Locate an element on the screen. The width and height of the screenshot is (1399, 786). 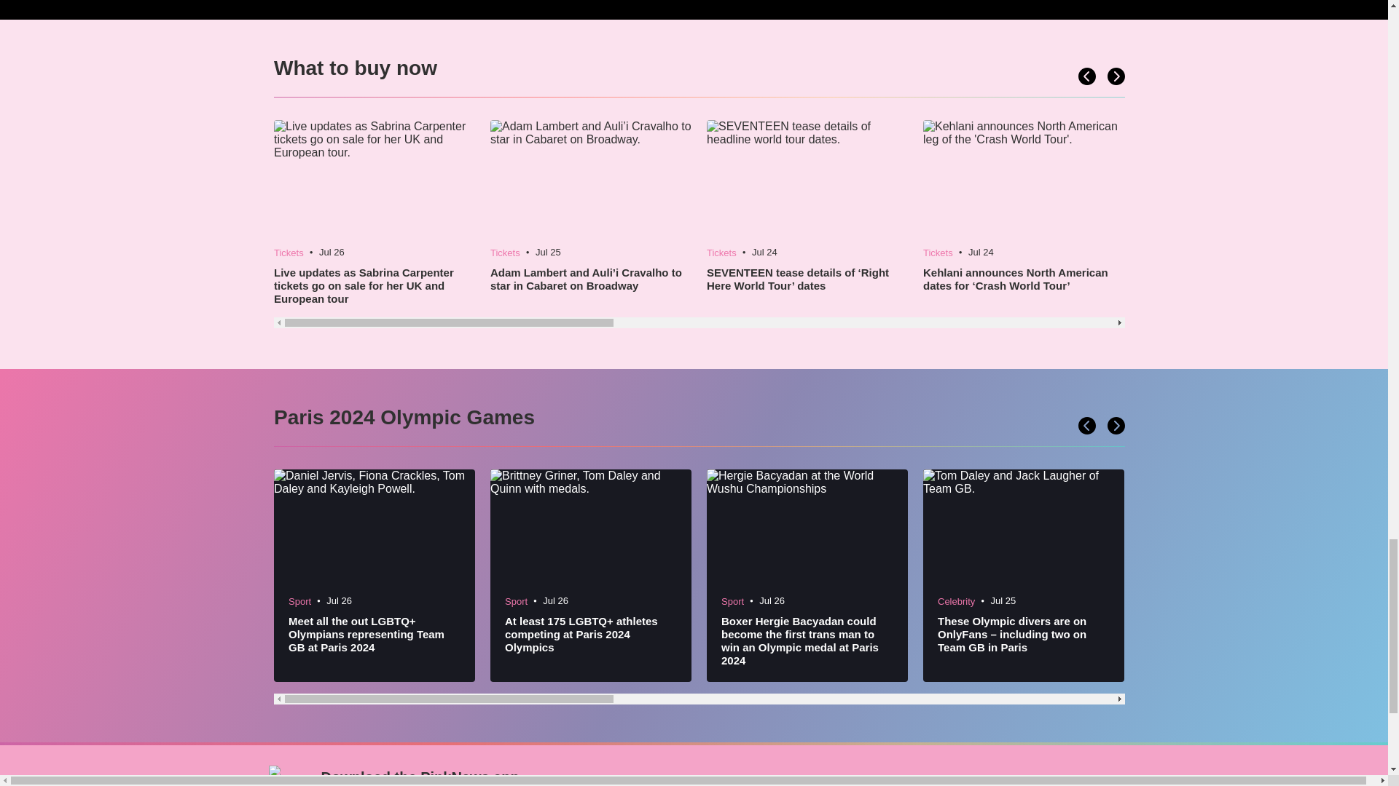
Download the PinkNews app on Google Play is located at coordinates (1073, 783).